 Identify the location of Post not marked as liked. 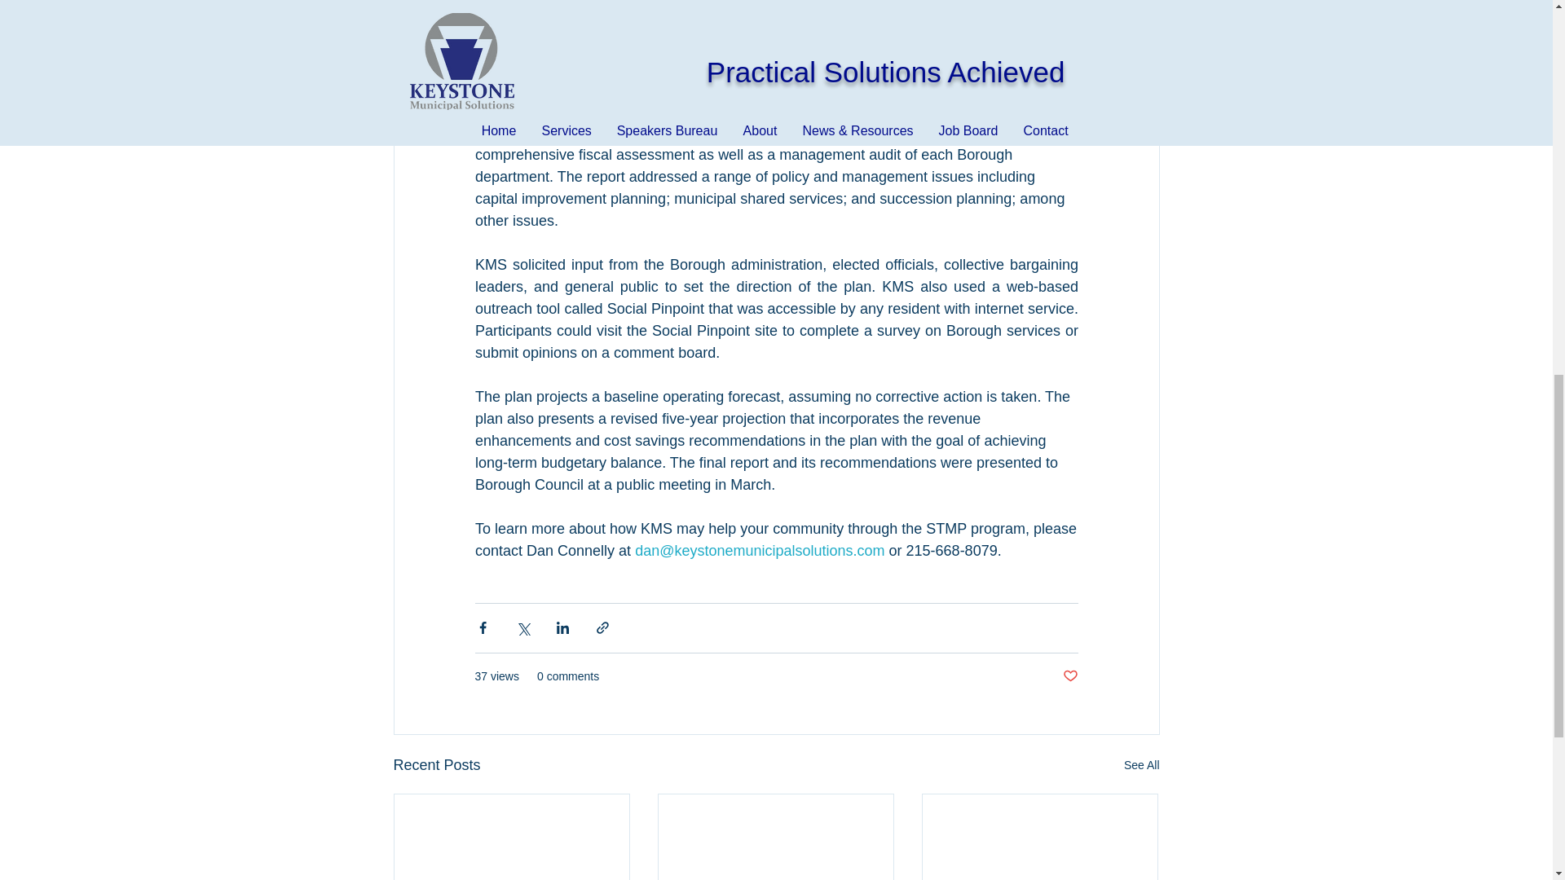
(1069, 676).